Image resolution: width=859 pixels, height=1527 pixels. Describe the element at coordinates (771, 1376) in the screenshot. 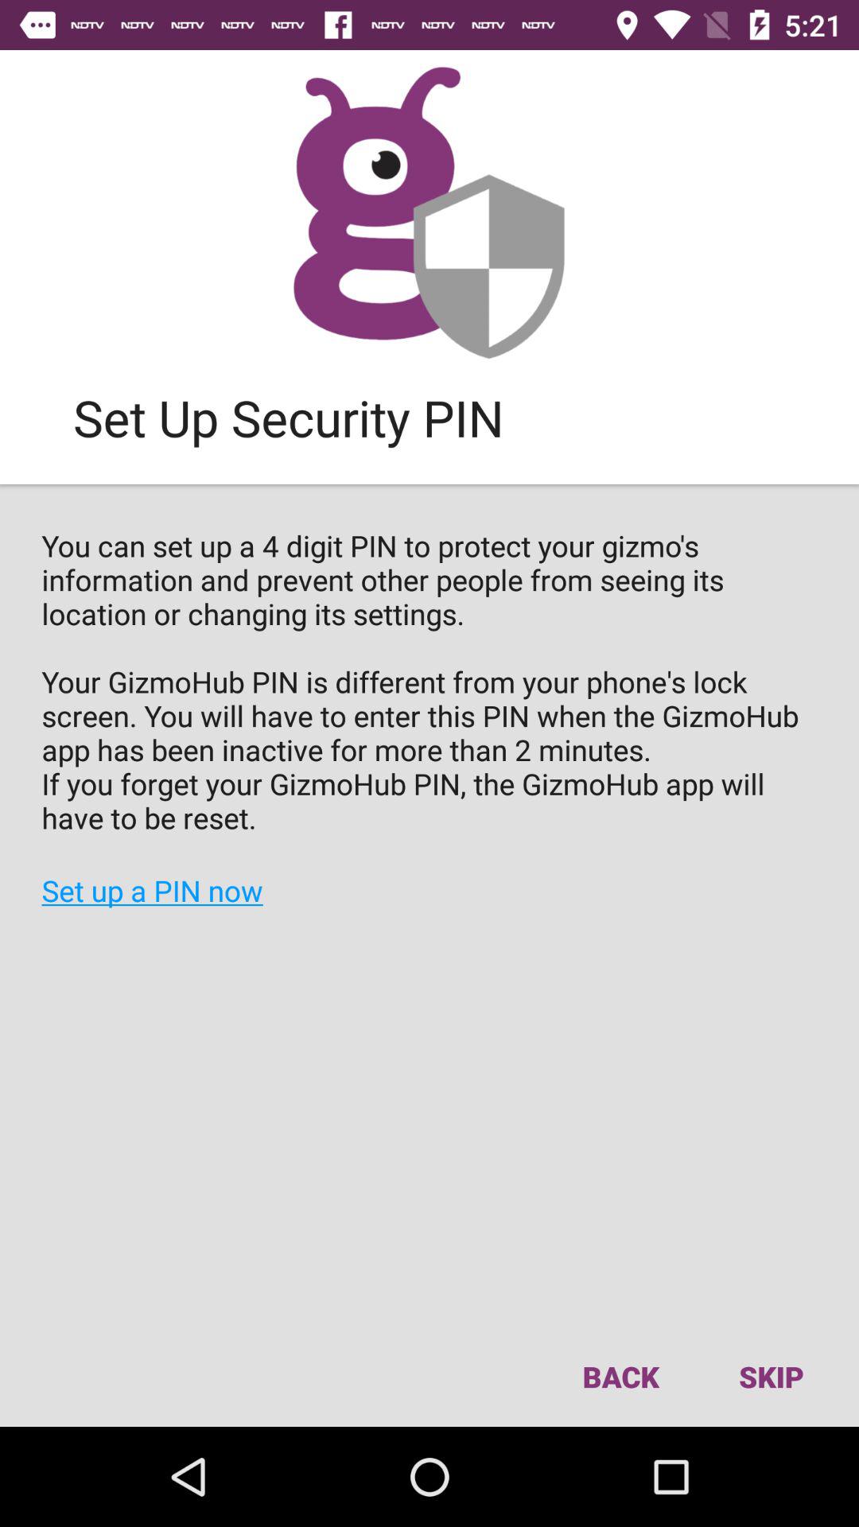

I see `select item below you can set item` at that location.